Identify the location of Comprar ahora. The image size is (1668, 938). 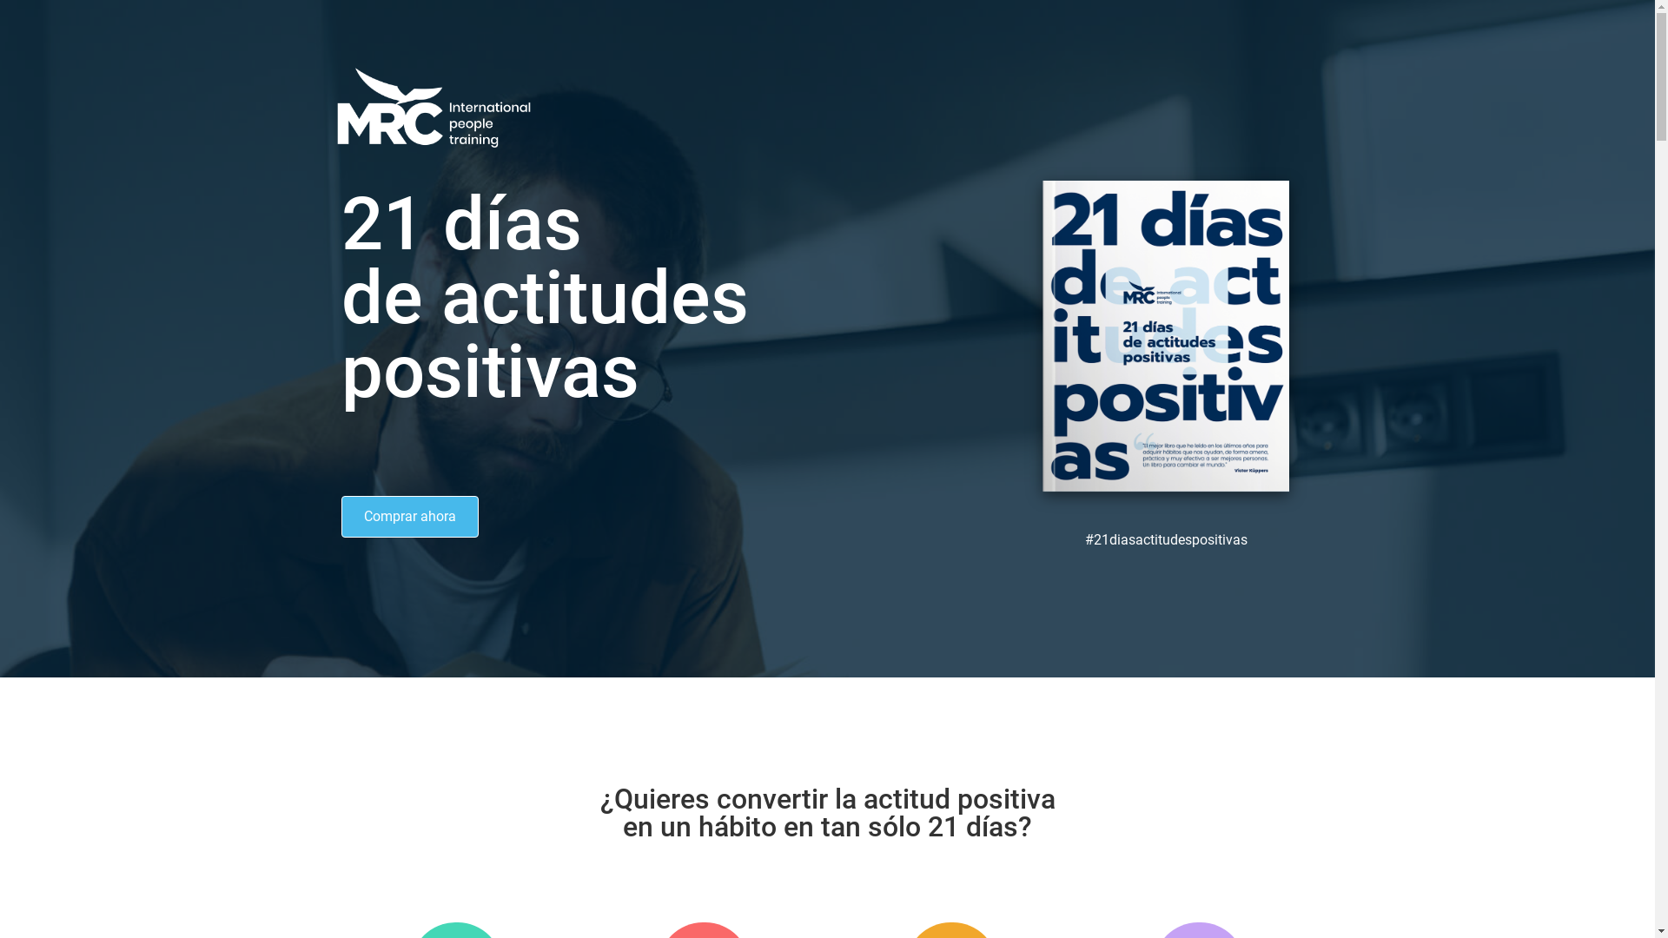
(409, 517).